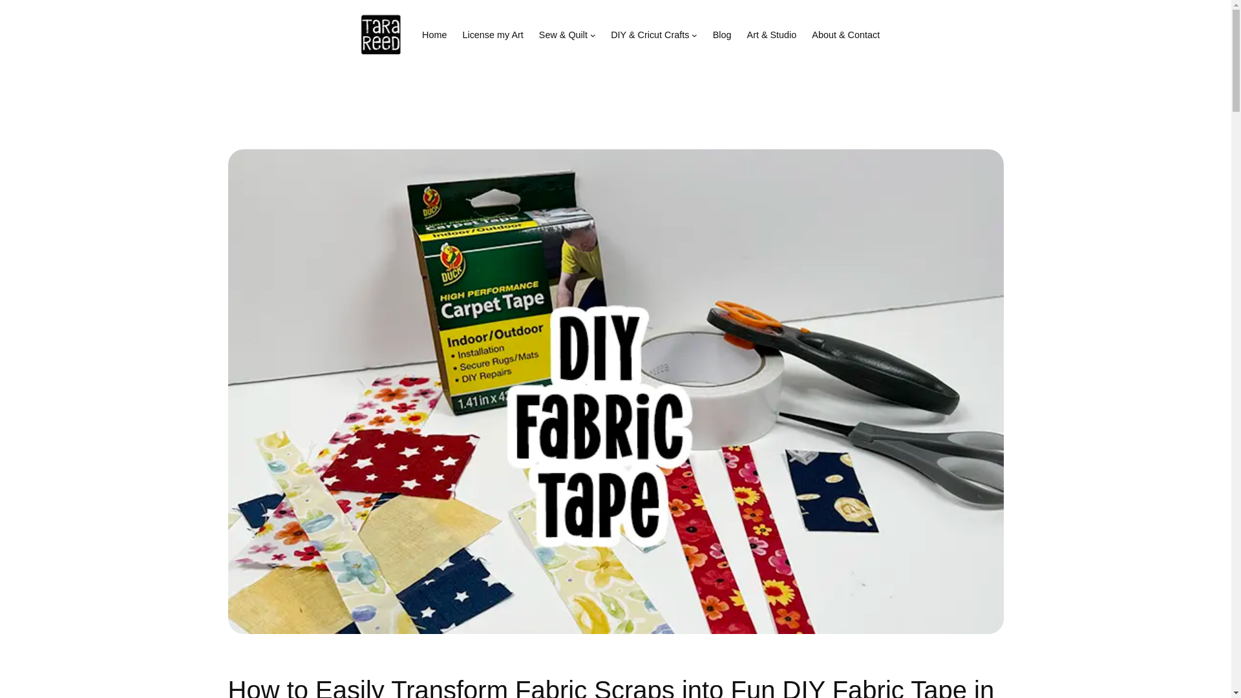 This screenshot has height=698, width=1241. Describe the element at coordinates (722, 35) in the screenshot. I see `Blog` at that location.